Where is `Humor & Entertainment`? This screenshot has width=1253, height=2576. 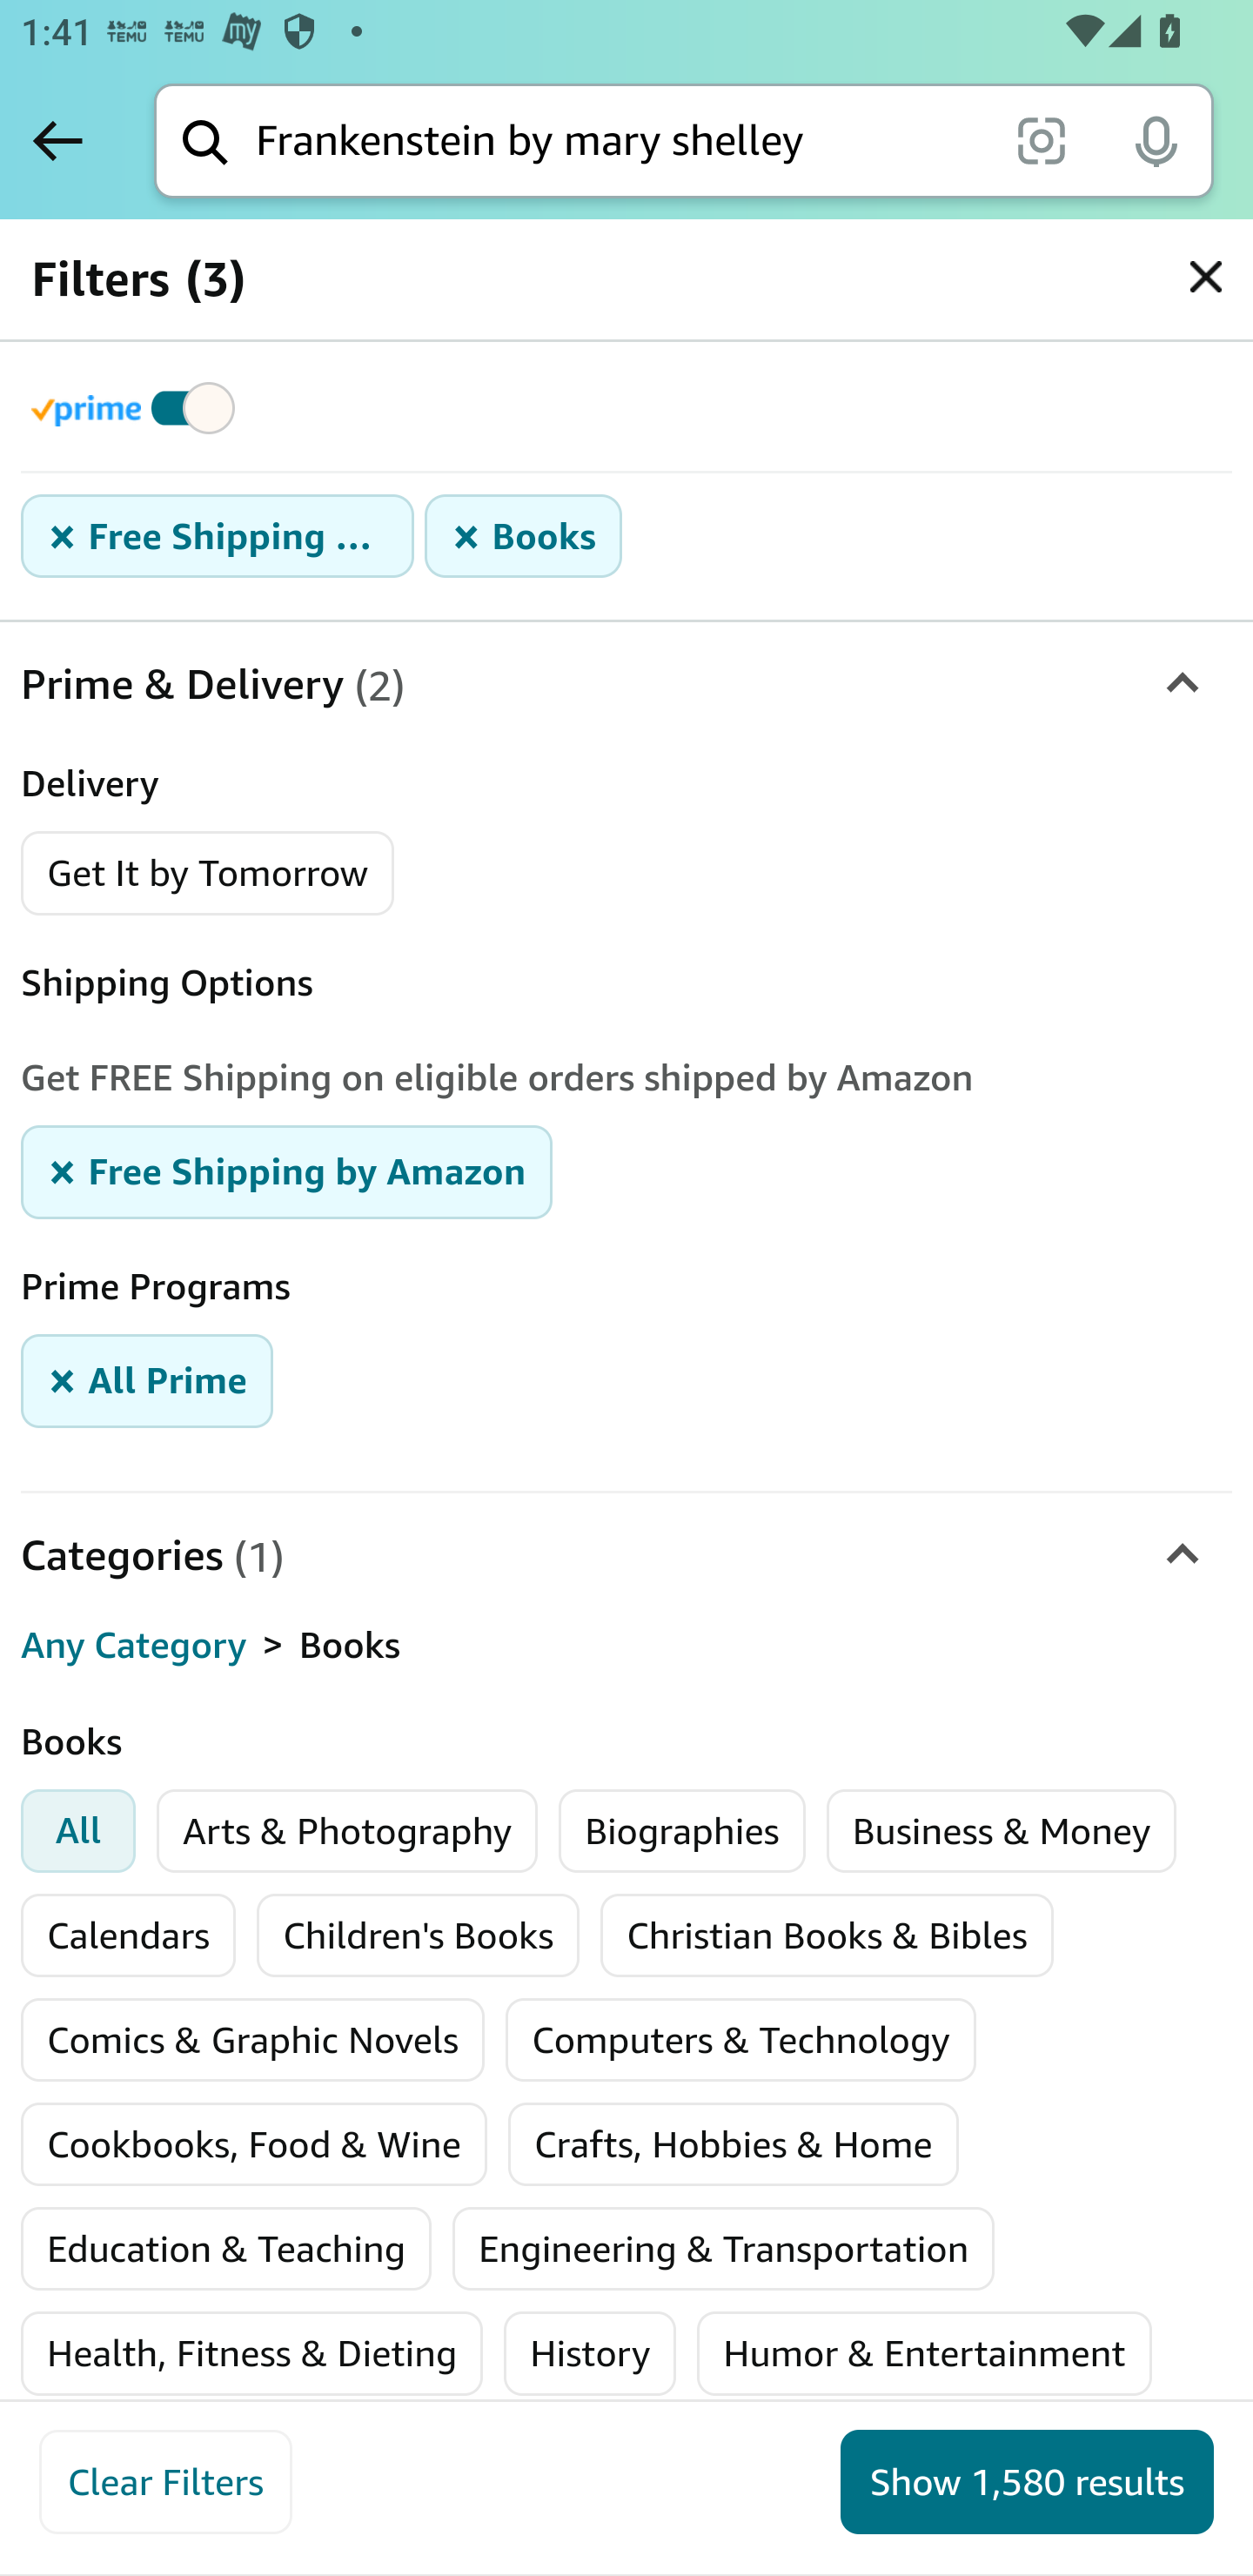 Humor & Entertainment is located at coordinates (925, 2353).